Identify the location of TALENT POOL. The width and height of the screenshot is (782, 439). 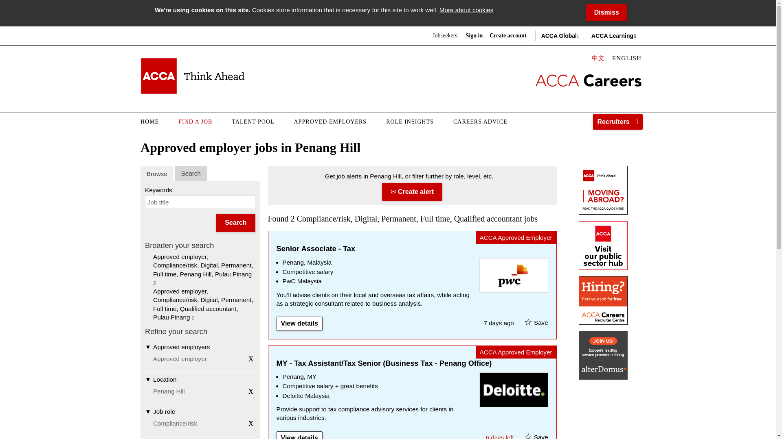
(253, 122).